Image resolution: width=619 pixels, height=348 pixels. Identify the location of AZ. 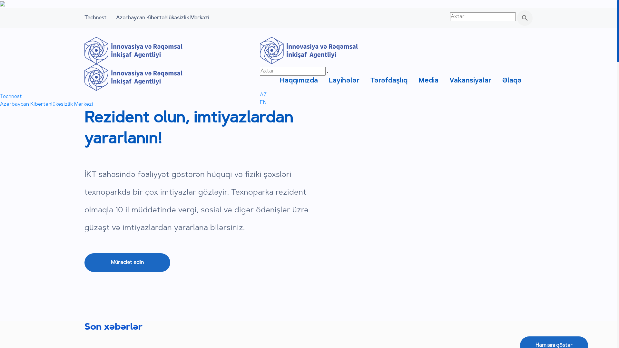
(263, 95).